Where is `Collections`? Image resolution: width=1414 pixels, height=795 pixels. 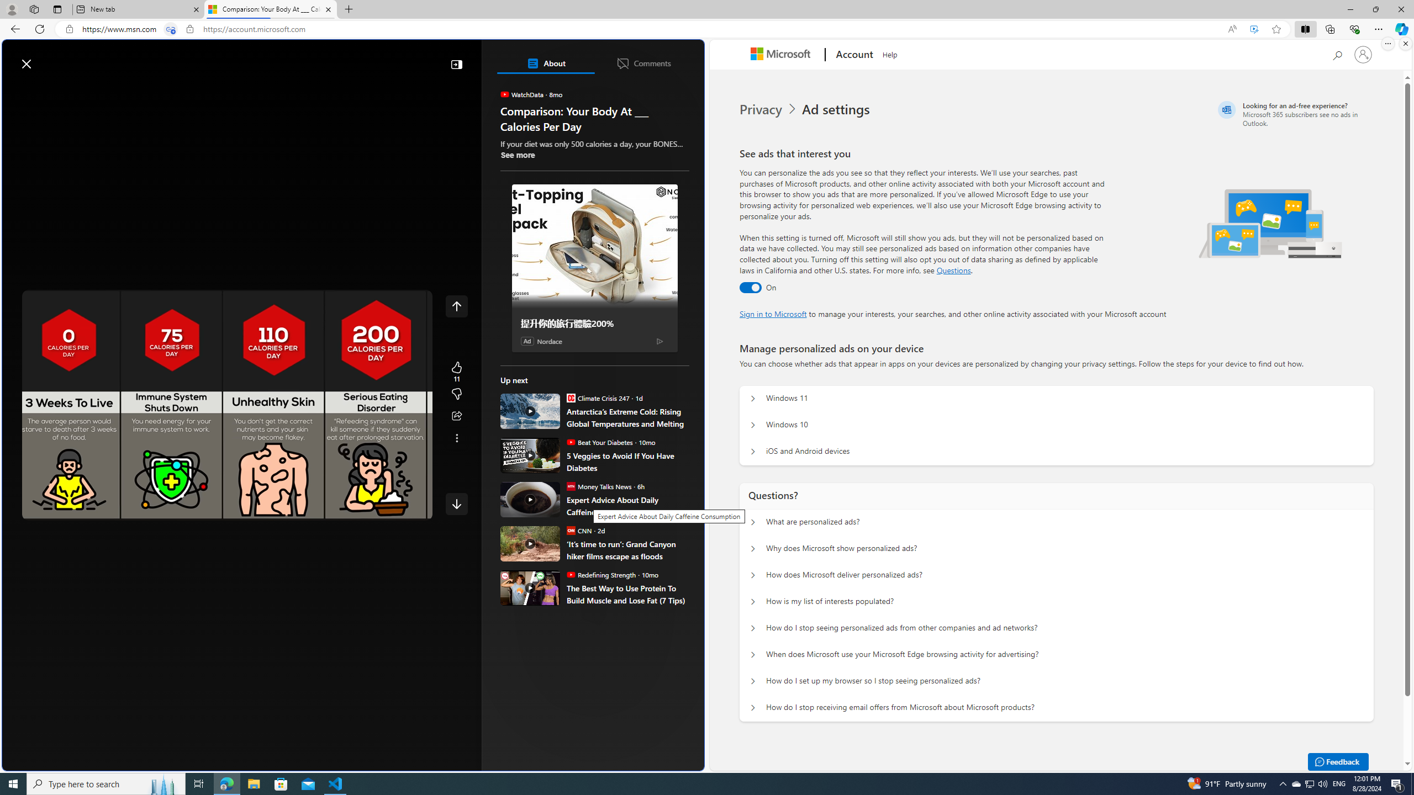
Collections is located at coordinates (1329, 29).